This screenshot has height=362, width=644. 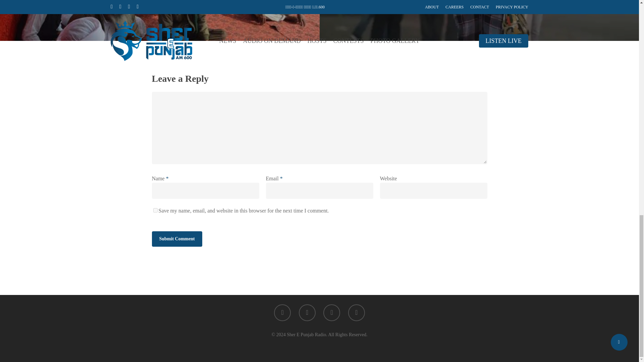 What do you see at coordinates (176, 239) in the screenshot?
I see `Submit Comment` at bounding box center [176, 239].